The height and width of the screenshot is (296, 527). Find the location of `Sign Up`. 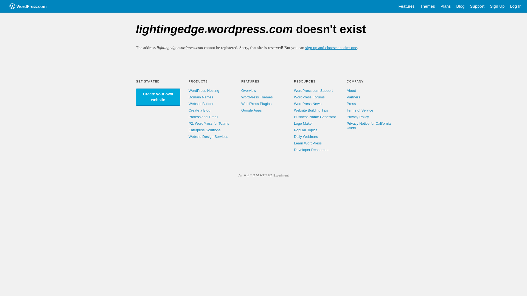

Sign Up is located at coordinates (497, 6).